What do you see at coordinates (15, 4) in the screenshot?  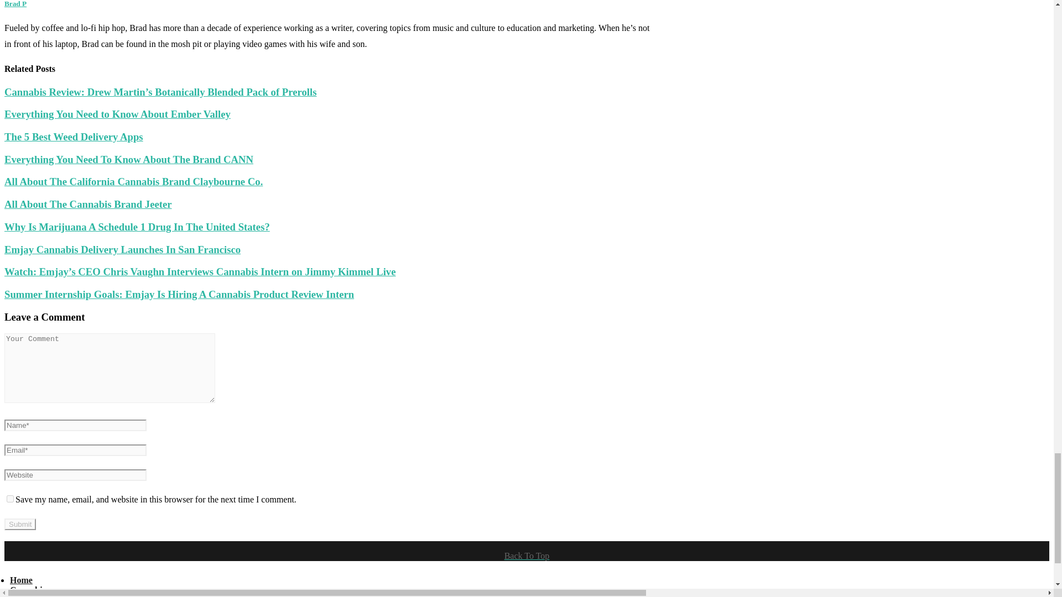 I see `Author Brad P` at bounding box center [15, 4].